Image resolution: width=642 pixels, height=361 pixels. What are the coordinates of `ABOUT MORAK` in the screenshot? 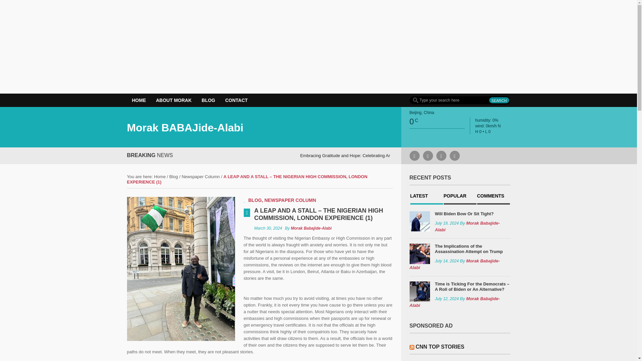 It's located at (174, 100).